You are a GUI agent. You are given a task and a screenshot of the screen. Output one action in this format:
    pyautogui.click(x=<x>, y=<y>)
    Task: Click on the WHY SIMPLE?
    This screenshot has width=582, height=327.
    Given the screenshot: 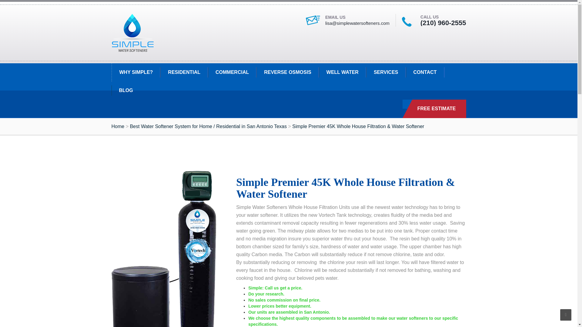 What is the action you would take?
    pyautogui.click(x=136, y=72)
    